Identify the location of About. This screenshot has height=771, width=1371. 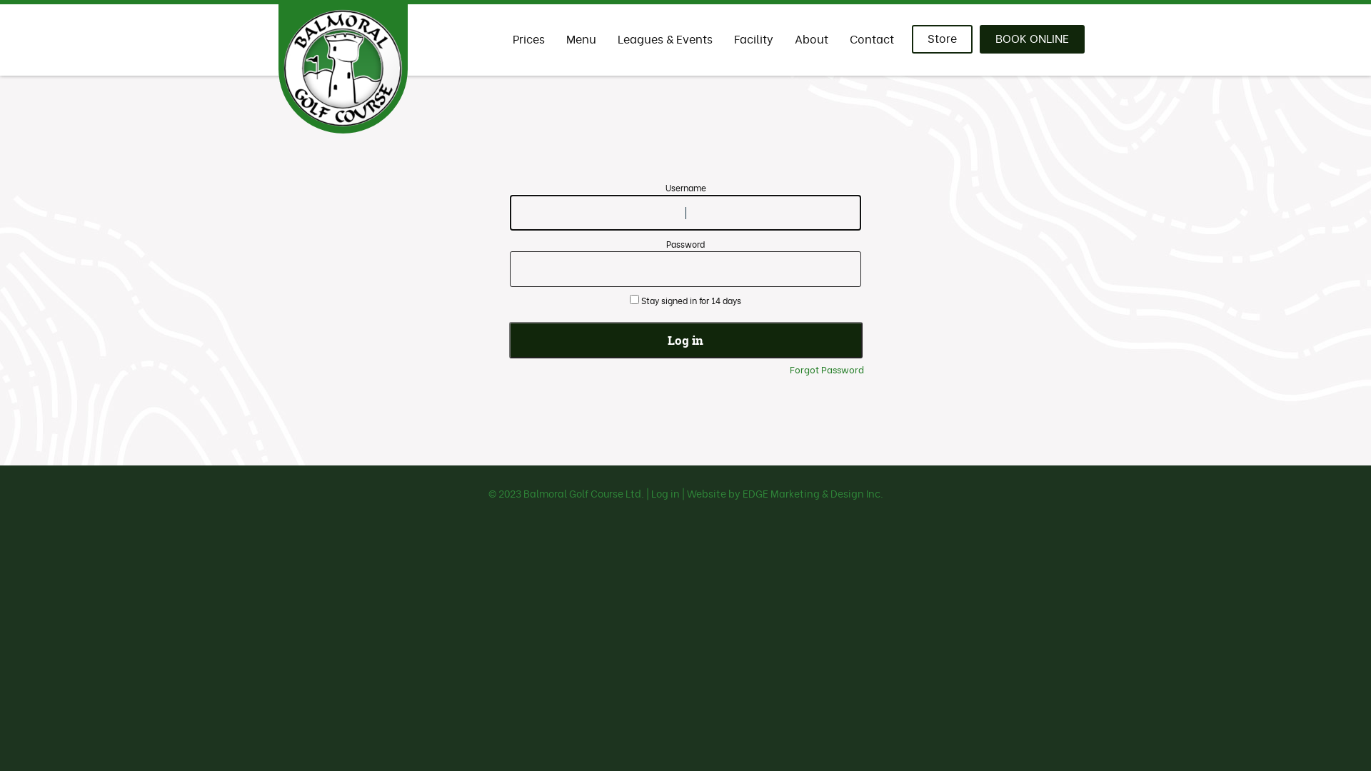
(811, 40).